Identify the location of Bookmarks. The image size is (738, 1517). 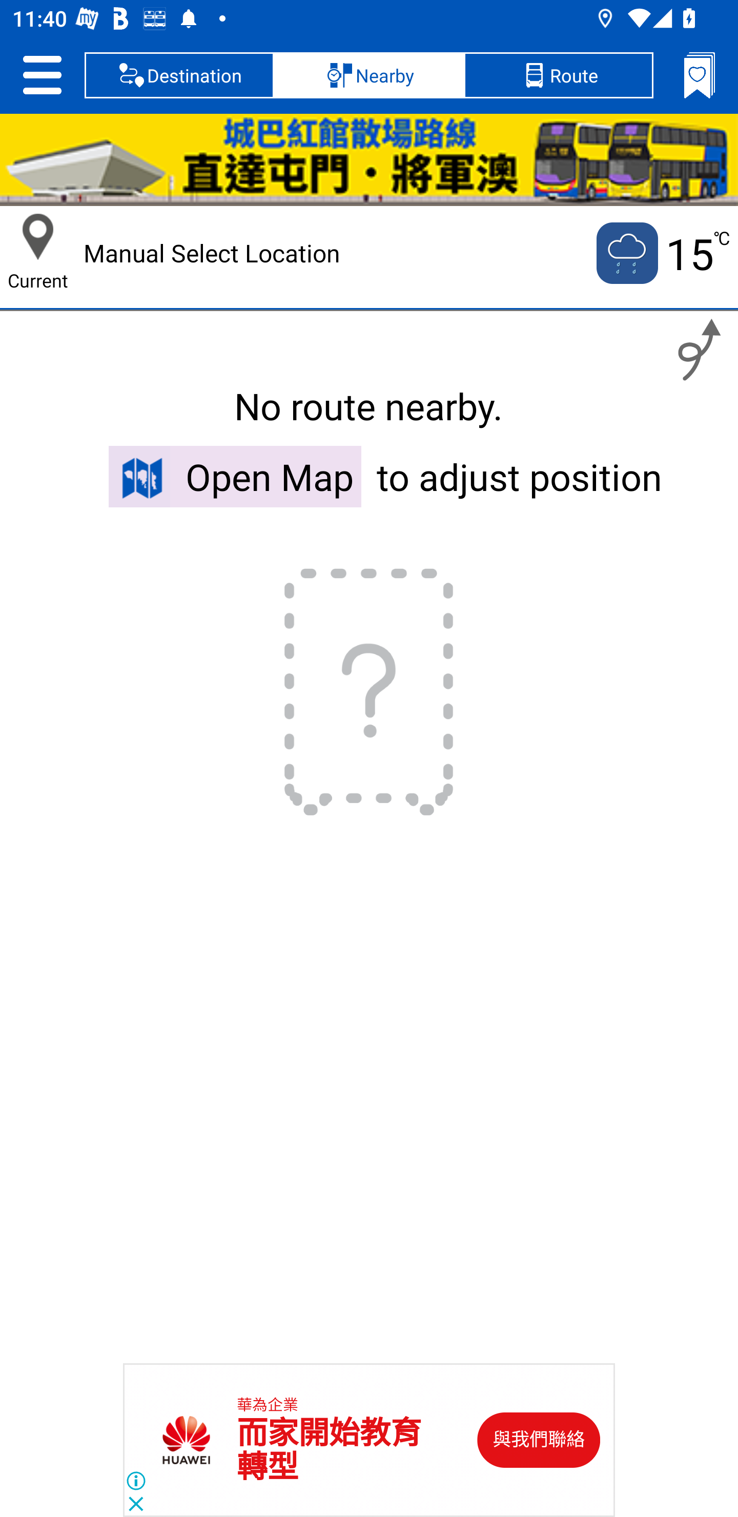
(699, 75).